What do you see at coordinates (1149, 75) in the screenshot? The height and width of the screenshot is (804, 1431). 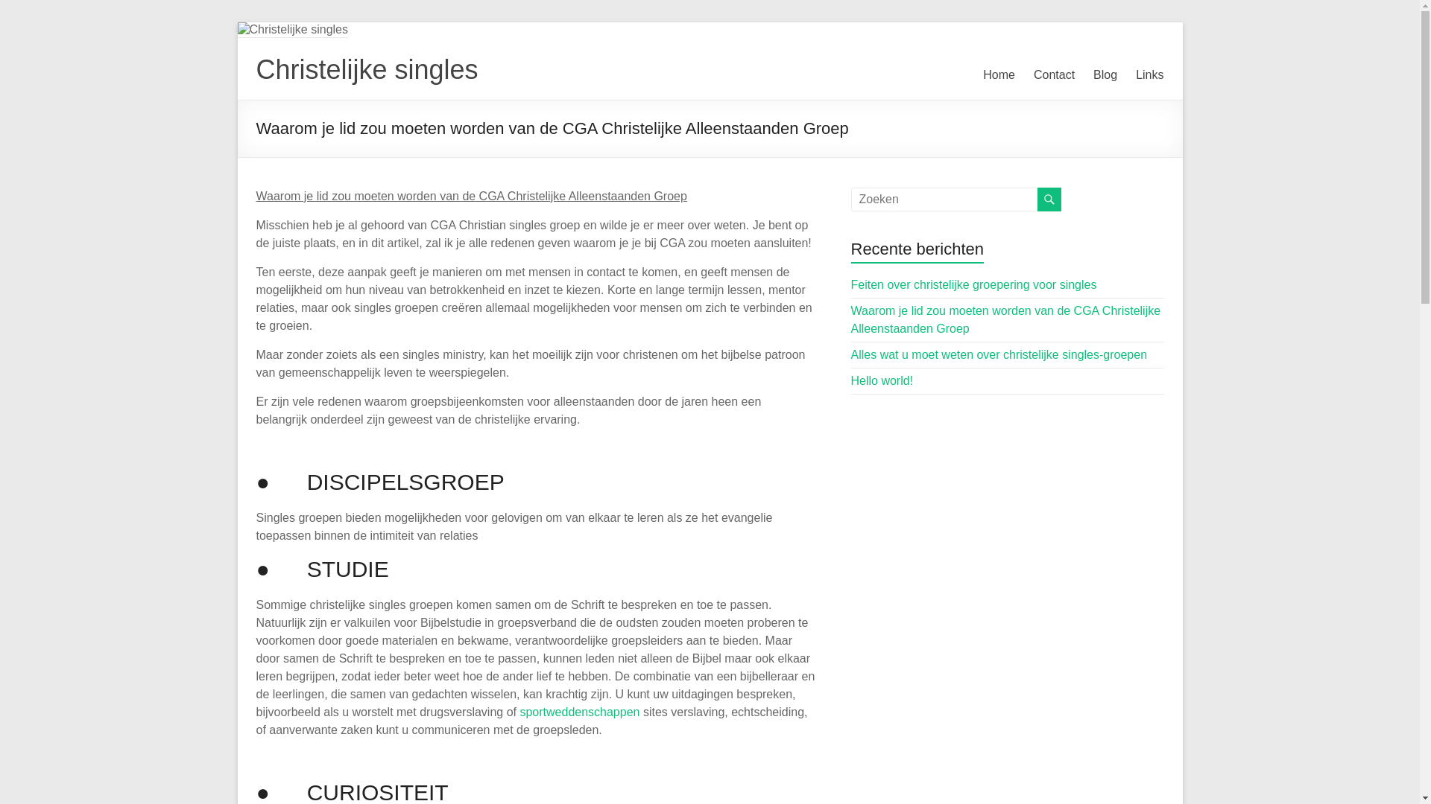 I see `Links` at bounding box center [1149, 75].